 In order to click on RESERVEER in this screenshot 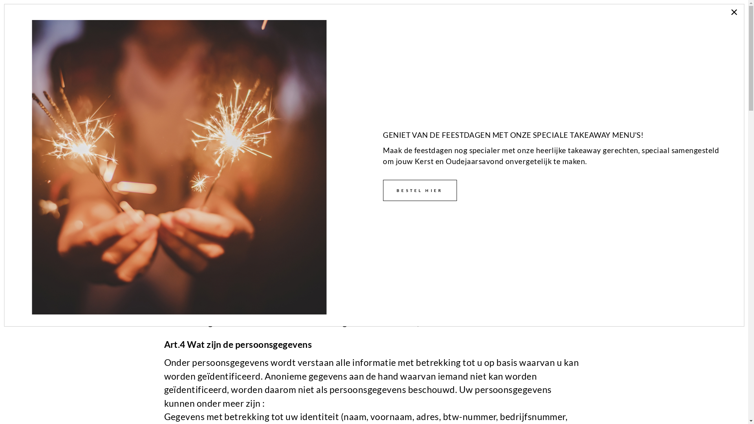, I will do `click(584, 19)`.